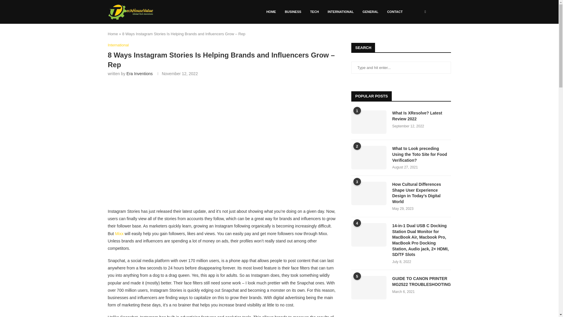 The height and width of the screenshot is (317, 563). Describe the element at coordinates (119, 234) in the screenshot. I see `Mixx` at that location.